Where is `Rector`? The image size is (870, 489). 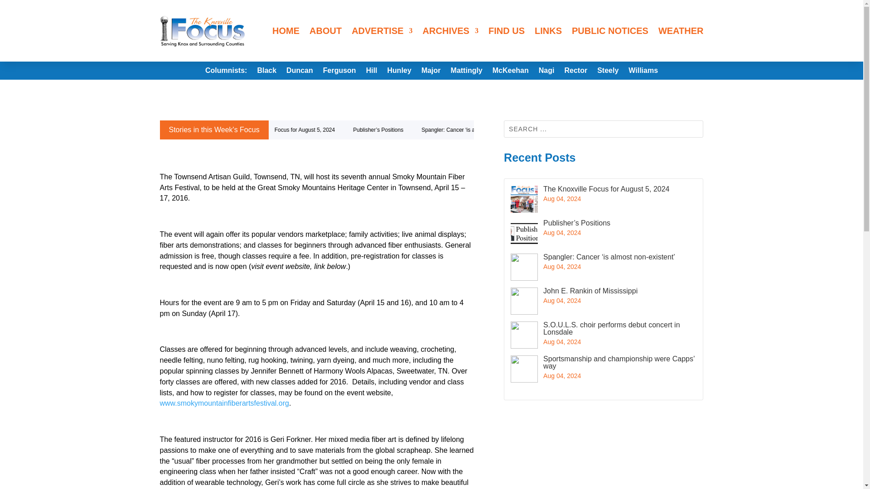
Rector is located at coordinates (575, 72).